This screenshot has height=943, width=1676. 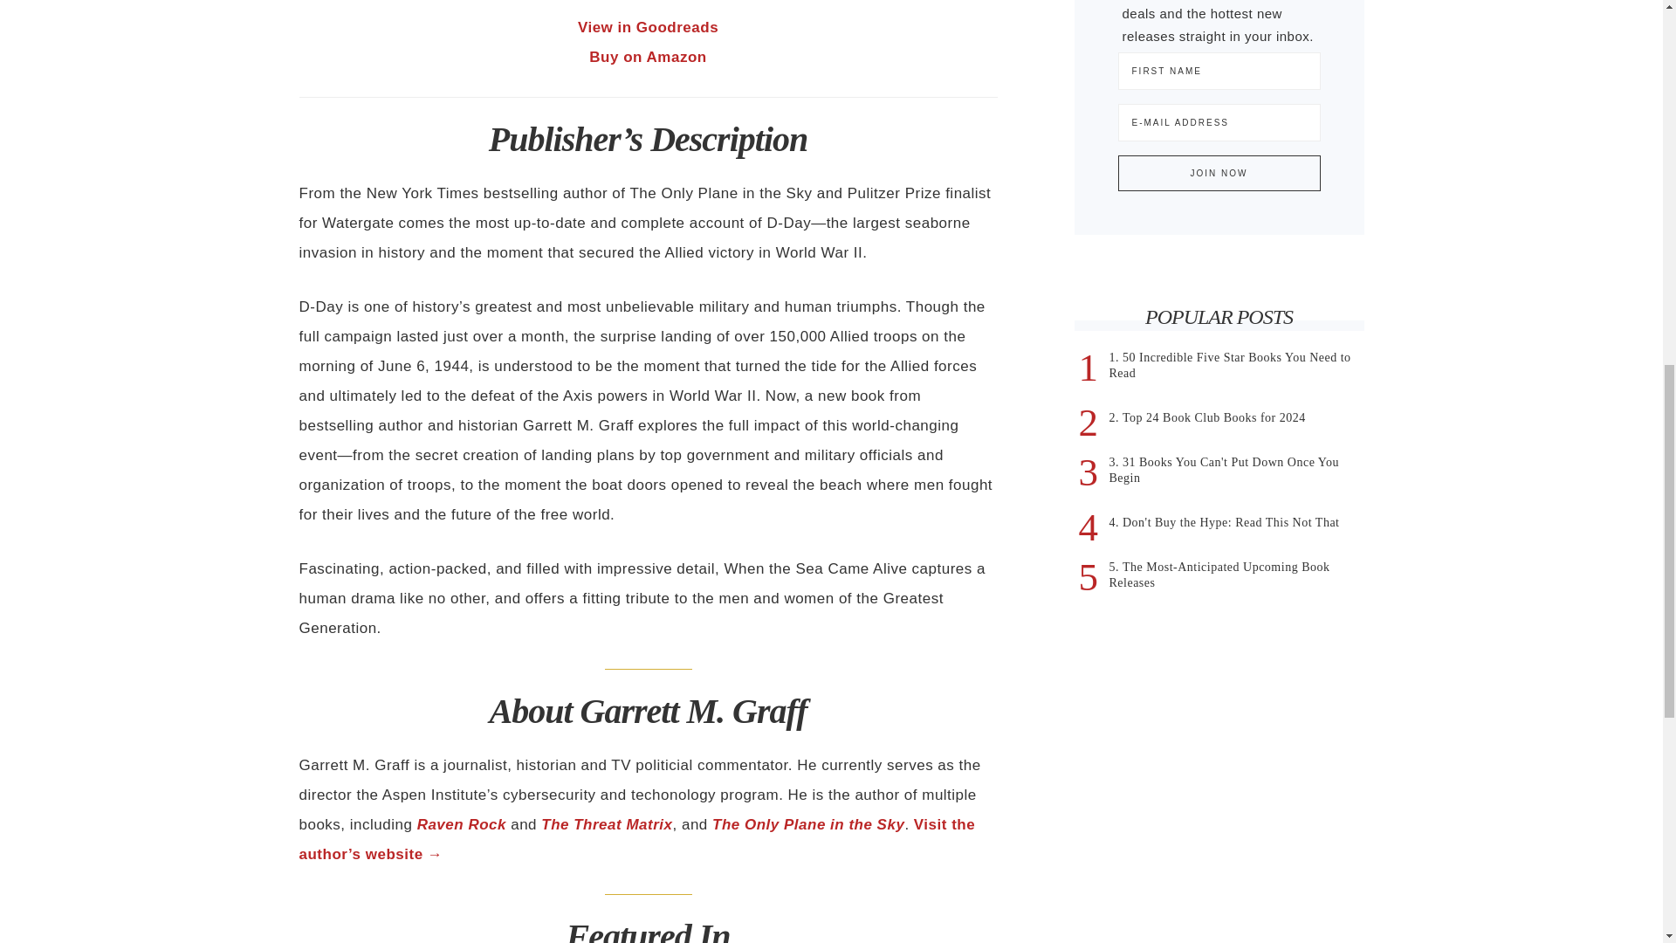 What do you see at coordinates (461, 824) in the screenshot?
I see `Raven Rock` at bounding box center [461, 824].